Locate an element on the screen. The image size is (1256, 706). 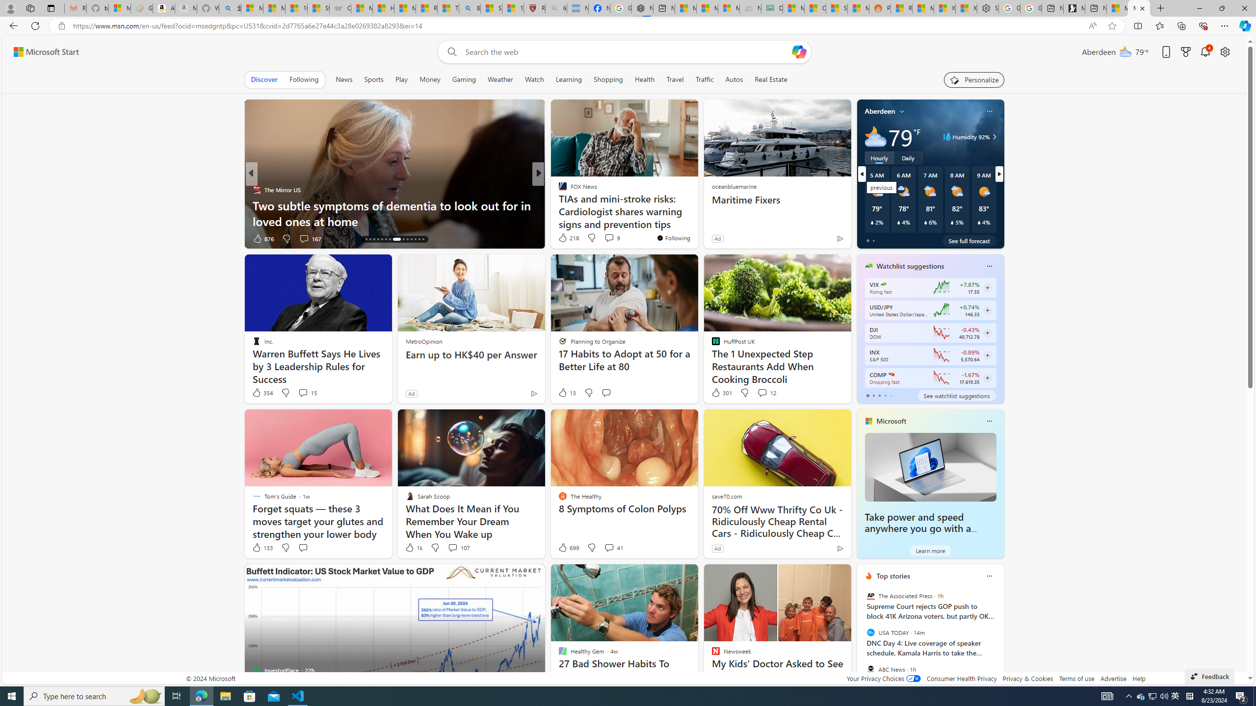
Take power and speed anywhere you go with a Windows laptop. is located at coordinates (930, 467).